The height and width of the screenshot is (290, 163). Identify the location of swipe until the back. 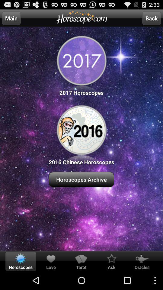
(152, 18).